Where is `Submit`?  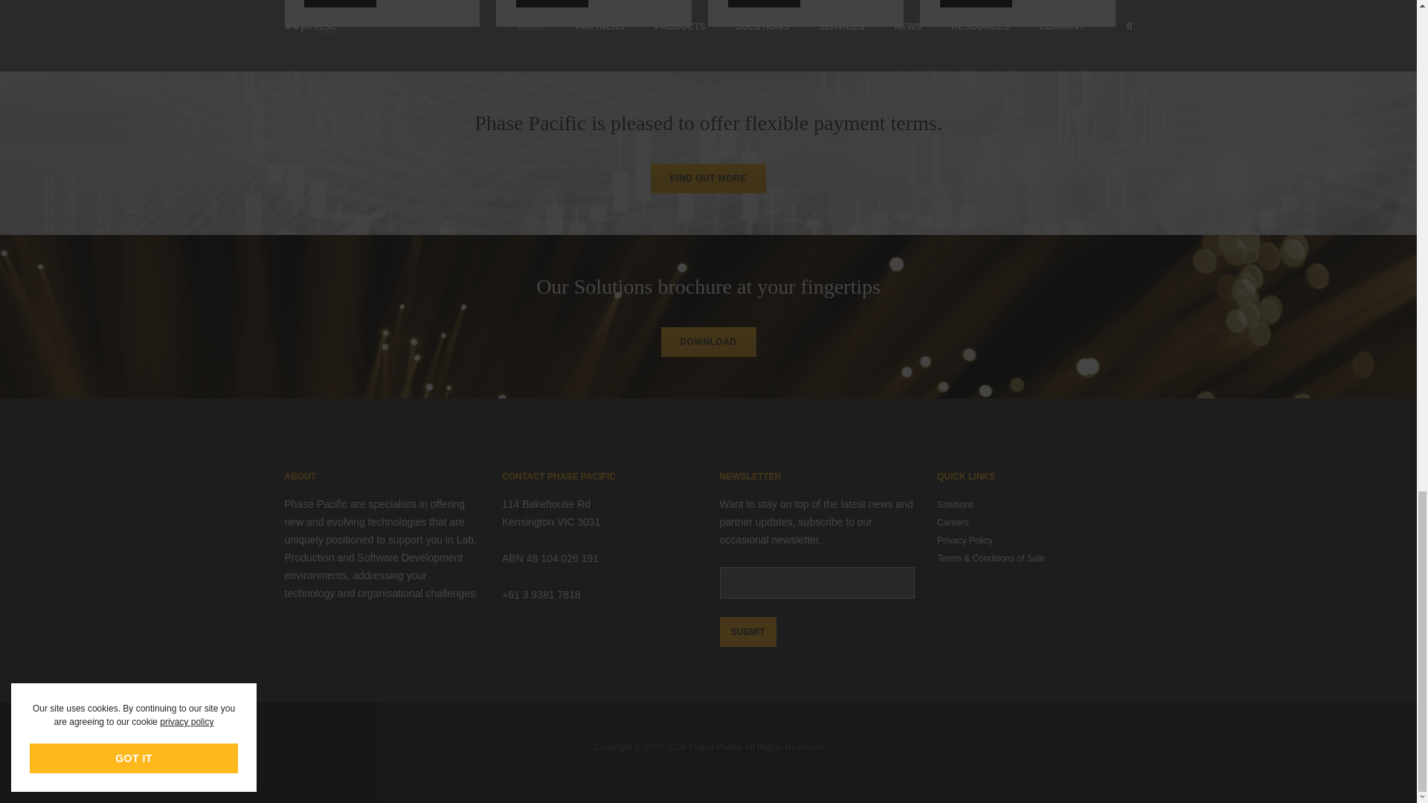
Submit is located at coordinates (748, 632).